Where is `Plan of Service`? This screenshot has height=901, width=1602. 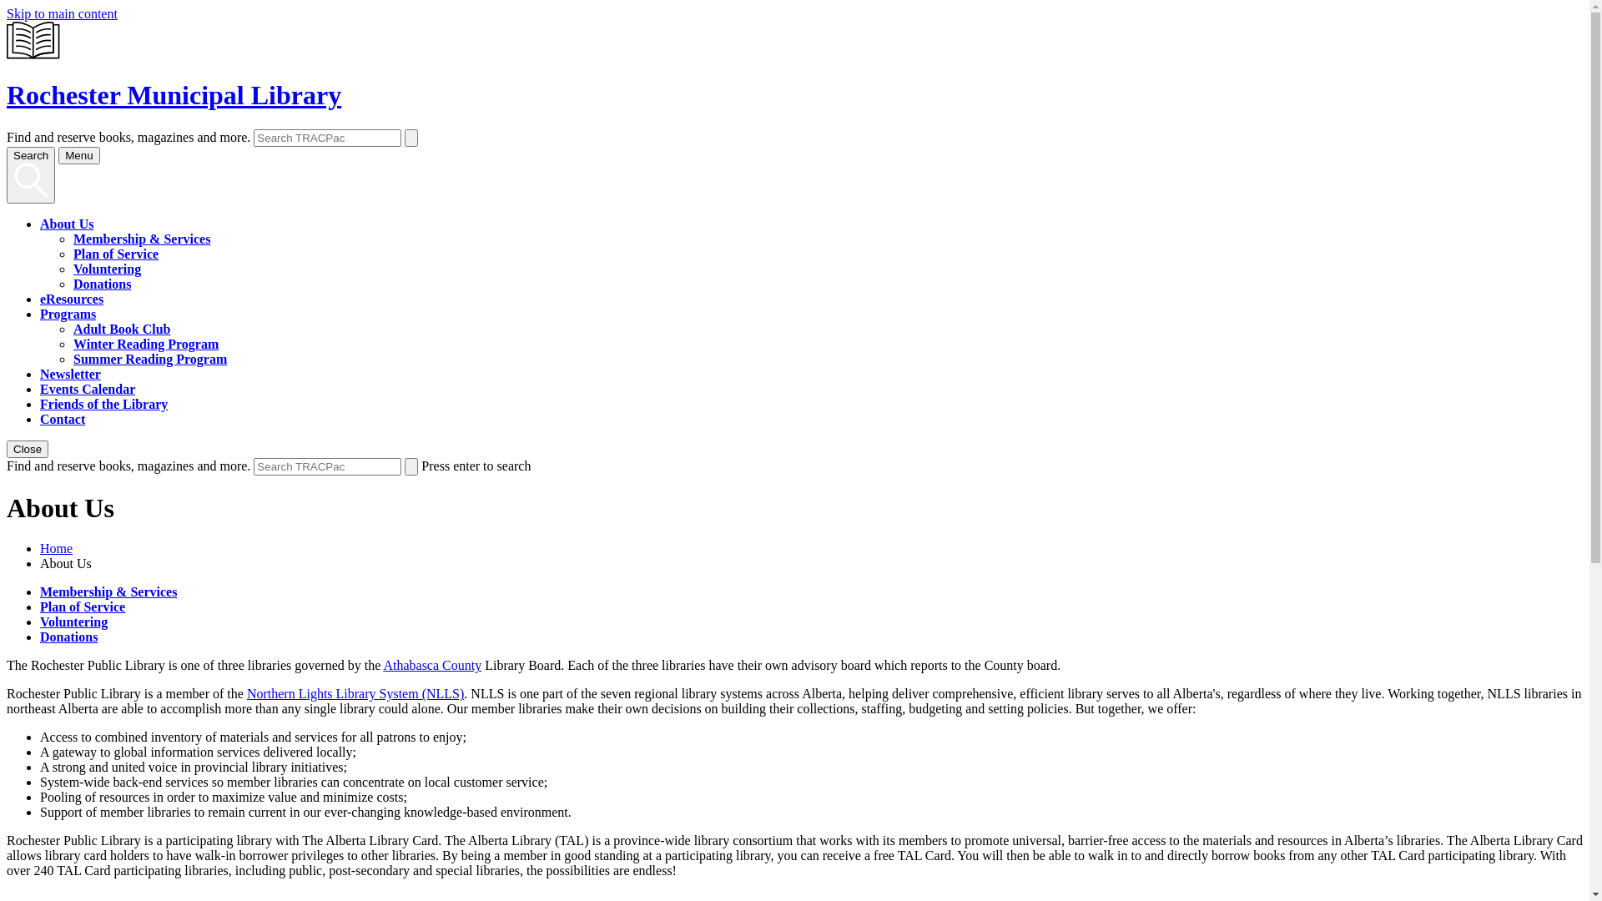
Plan of Service is located at coordinates (116, 254).